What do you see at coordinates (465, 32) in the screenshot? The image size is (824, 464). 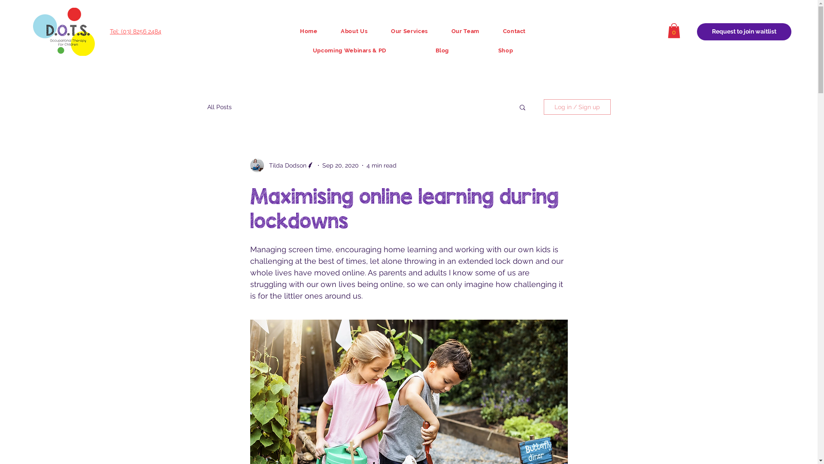 I see `Our Team` at bounding box center [465, 32].